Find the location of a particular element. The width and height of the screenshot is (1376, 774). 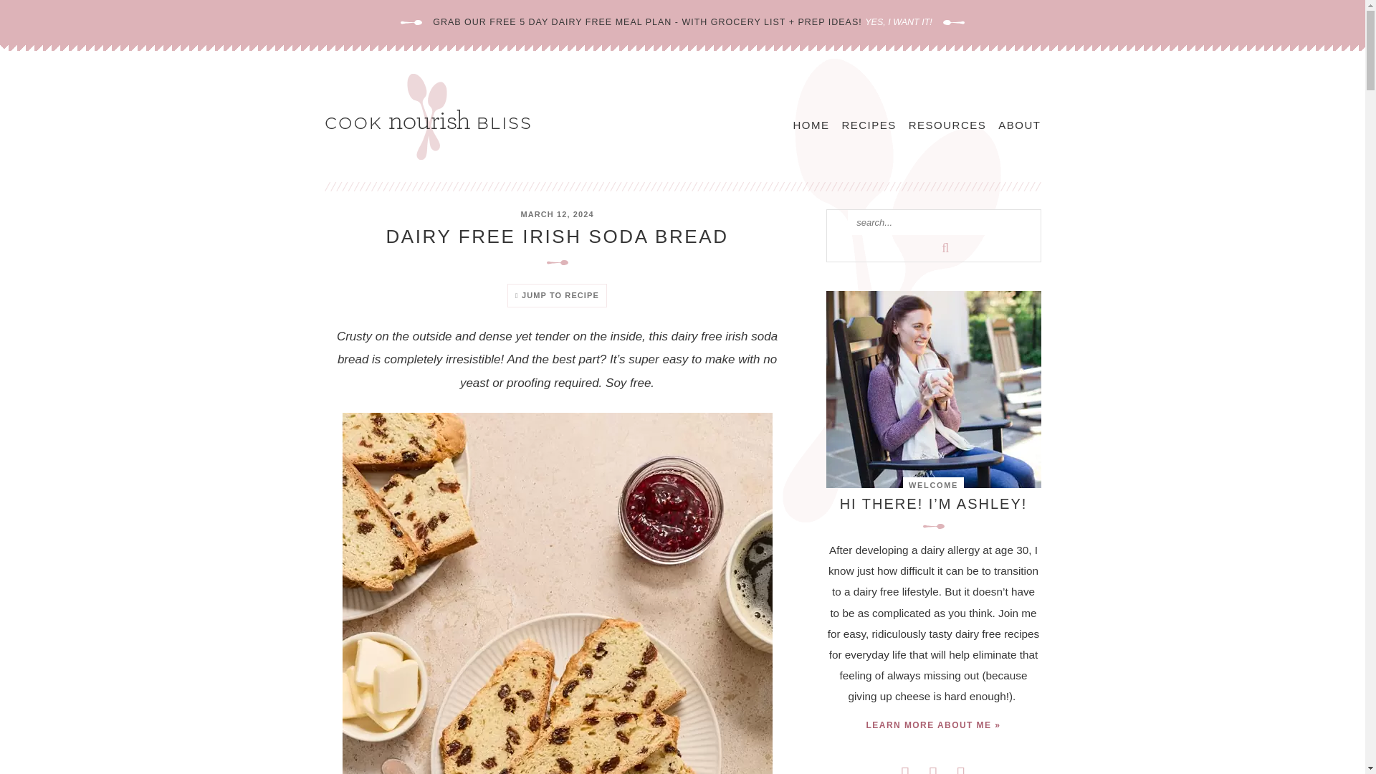

Instagram is located at coordinates (962, 768).